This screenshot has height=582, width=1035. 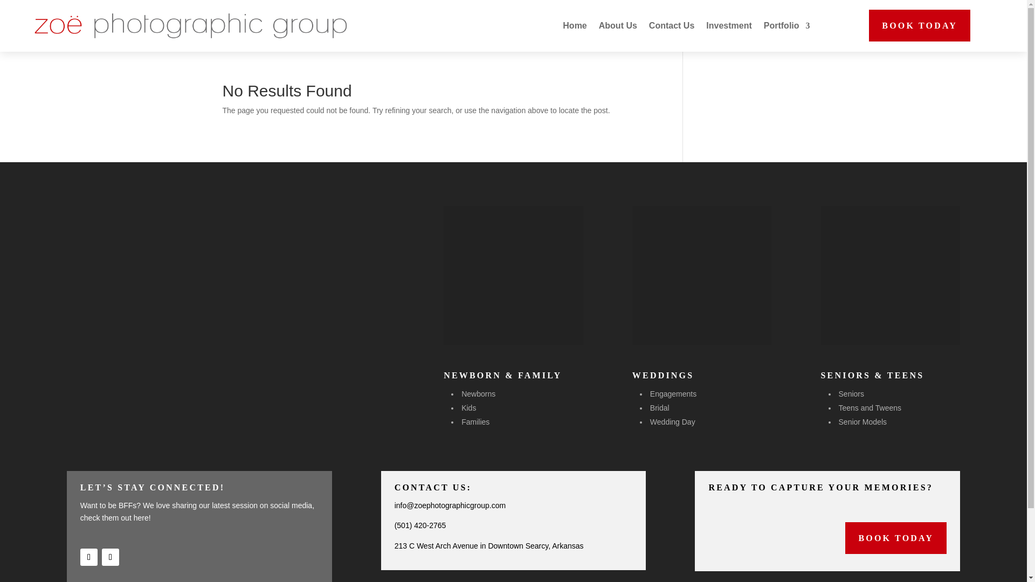 What do you see at coordinates (88, 557) in the screenshot?
I see `Follow on Facebook` at bounding box center [88, 557].